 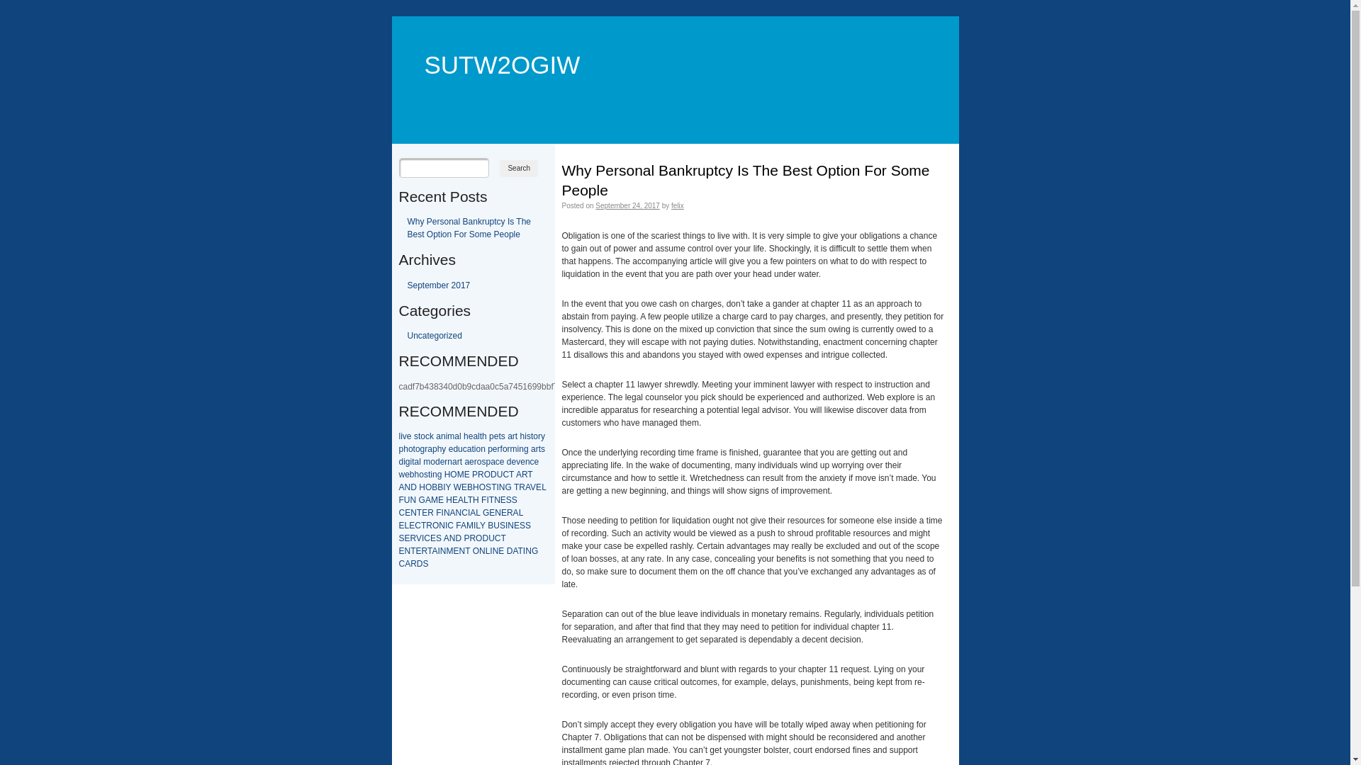 What do you see at coordinates (493, 475) in the screenshot?
I see `D` at bounding box center [493, 475].